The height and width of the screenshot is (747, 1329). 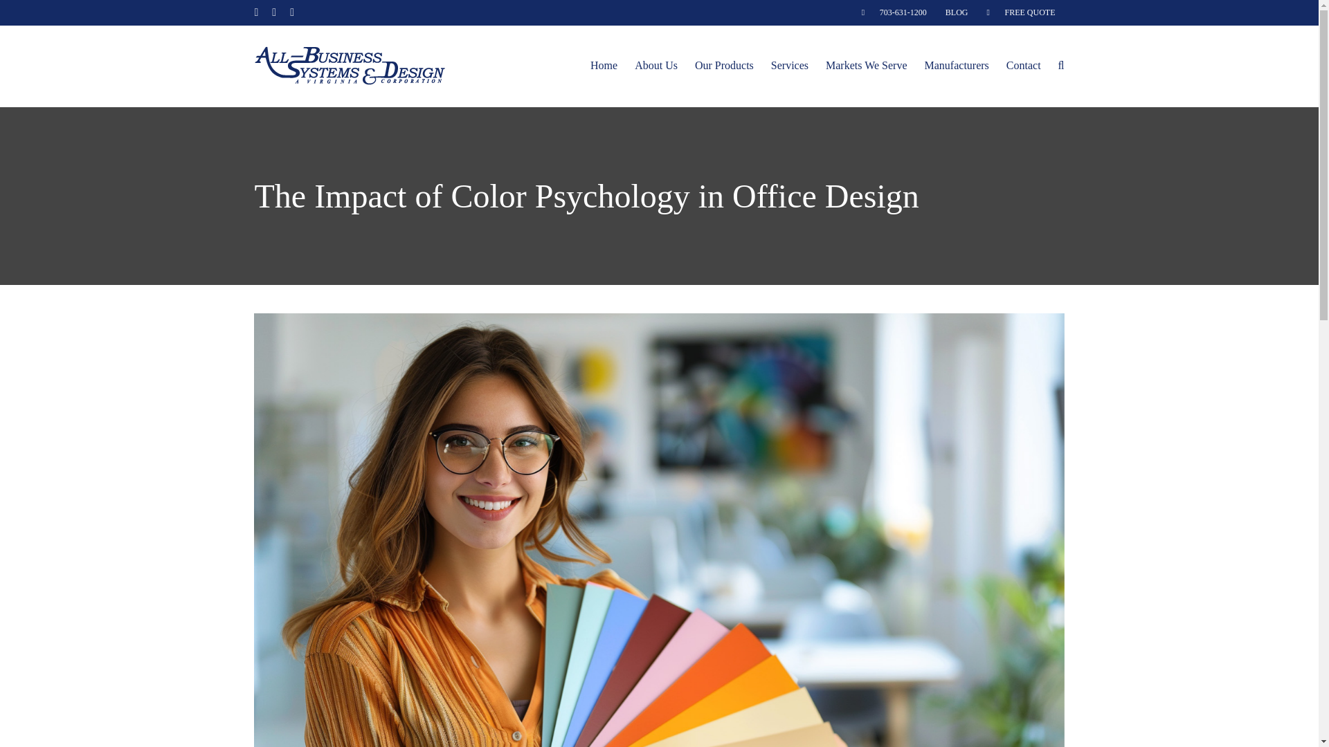 What do you see at coordinates (894, 12) in the screenshot?
I see `703-631-1200` at bounding box center [894, 12].